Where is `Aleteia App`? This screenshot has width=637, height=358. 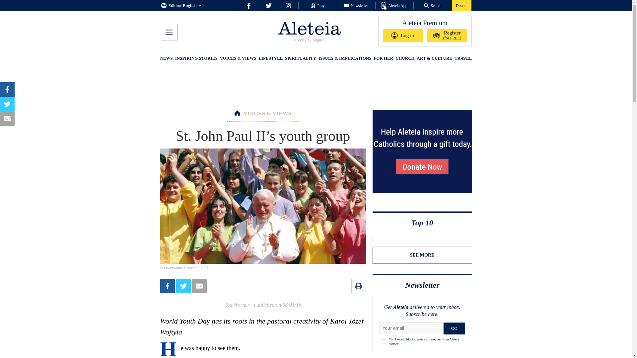 Aleteia App is located at coordinates (394, 6).